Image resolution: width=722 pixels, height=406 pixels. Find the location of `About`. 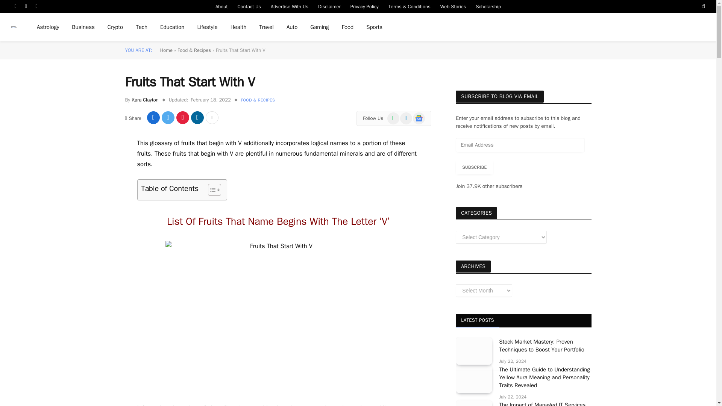

About is located at coordinates (221, 6).